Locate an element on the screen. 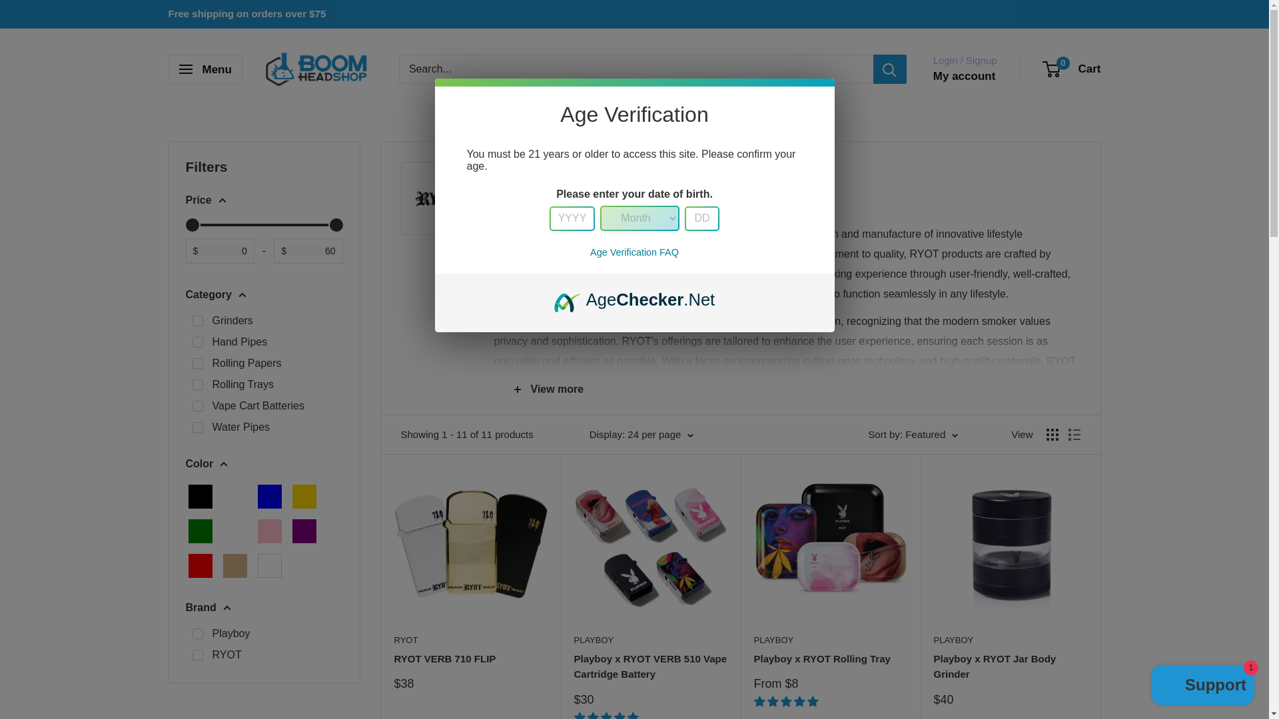 The height and width of the screenshot is (719, 1279). Playboy is located at coordinates (197, 634).